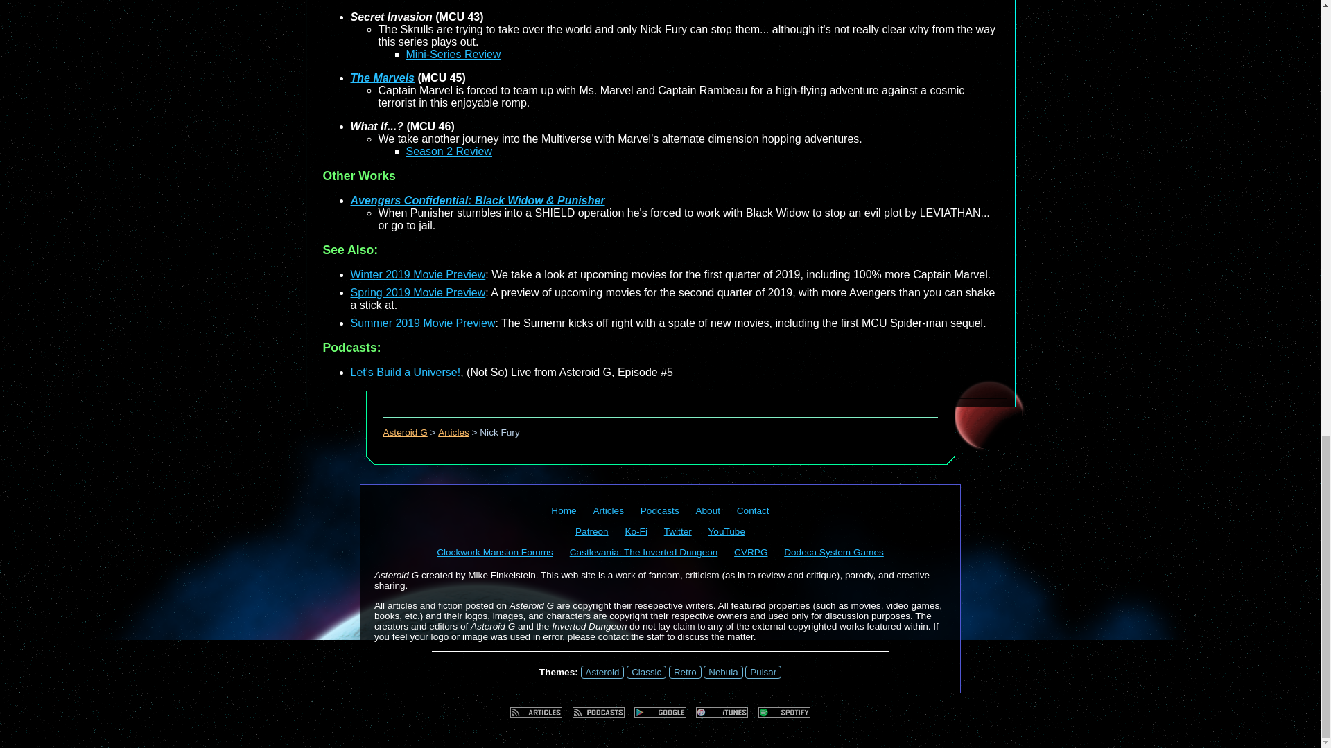 This screenshot has width=1331, height=748. What do you see at coordinates (753, 511) in the screenshot?
I see `Contact` at bounding box center [753, 511].